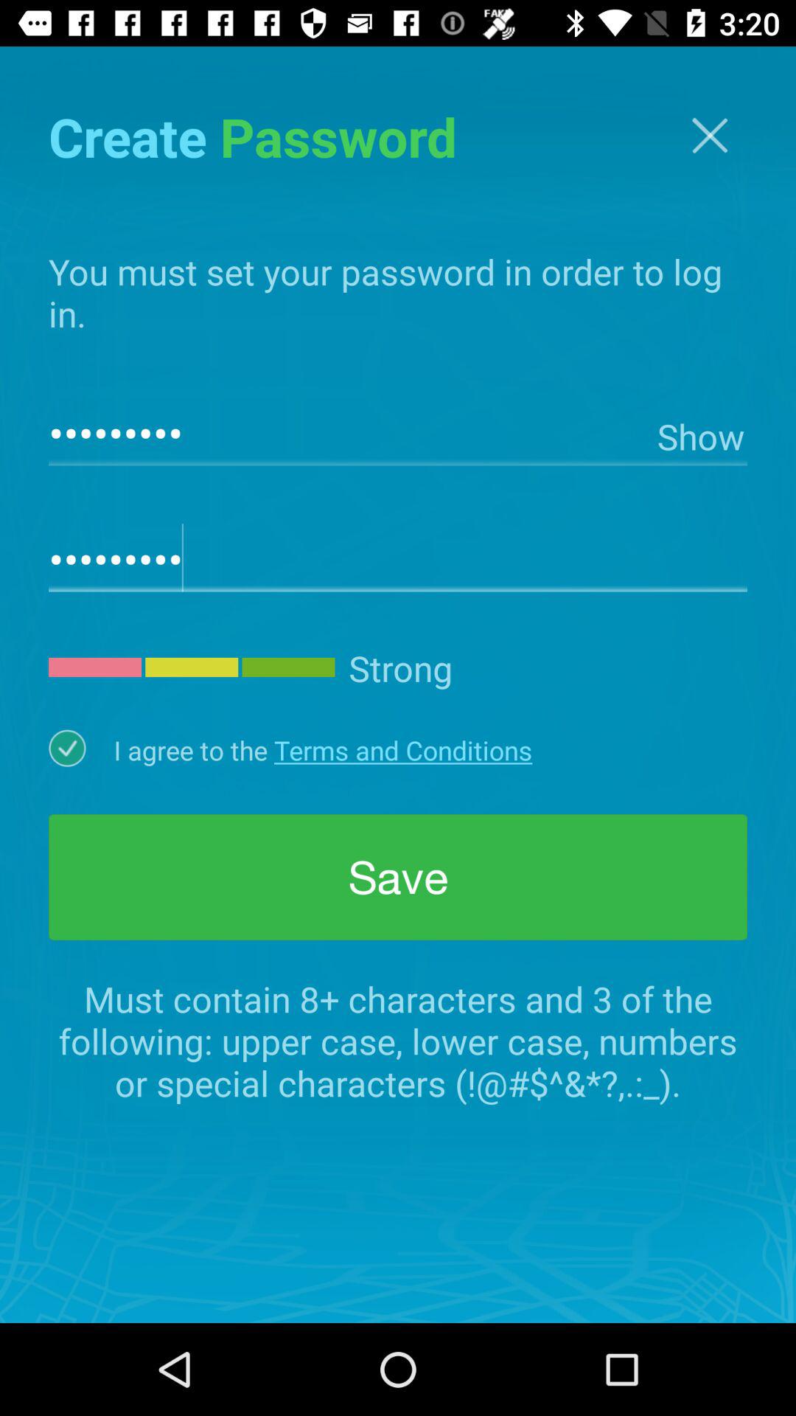  Describe the element at coordinates (710, 136) in the screenshot. I see `close screen` at that location.